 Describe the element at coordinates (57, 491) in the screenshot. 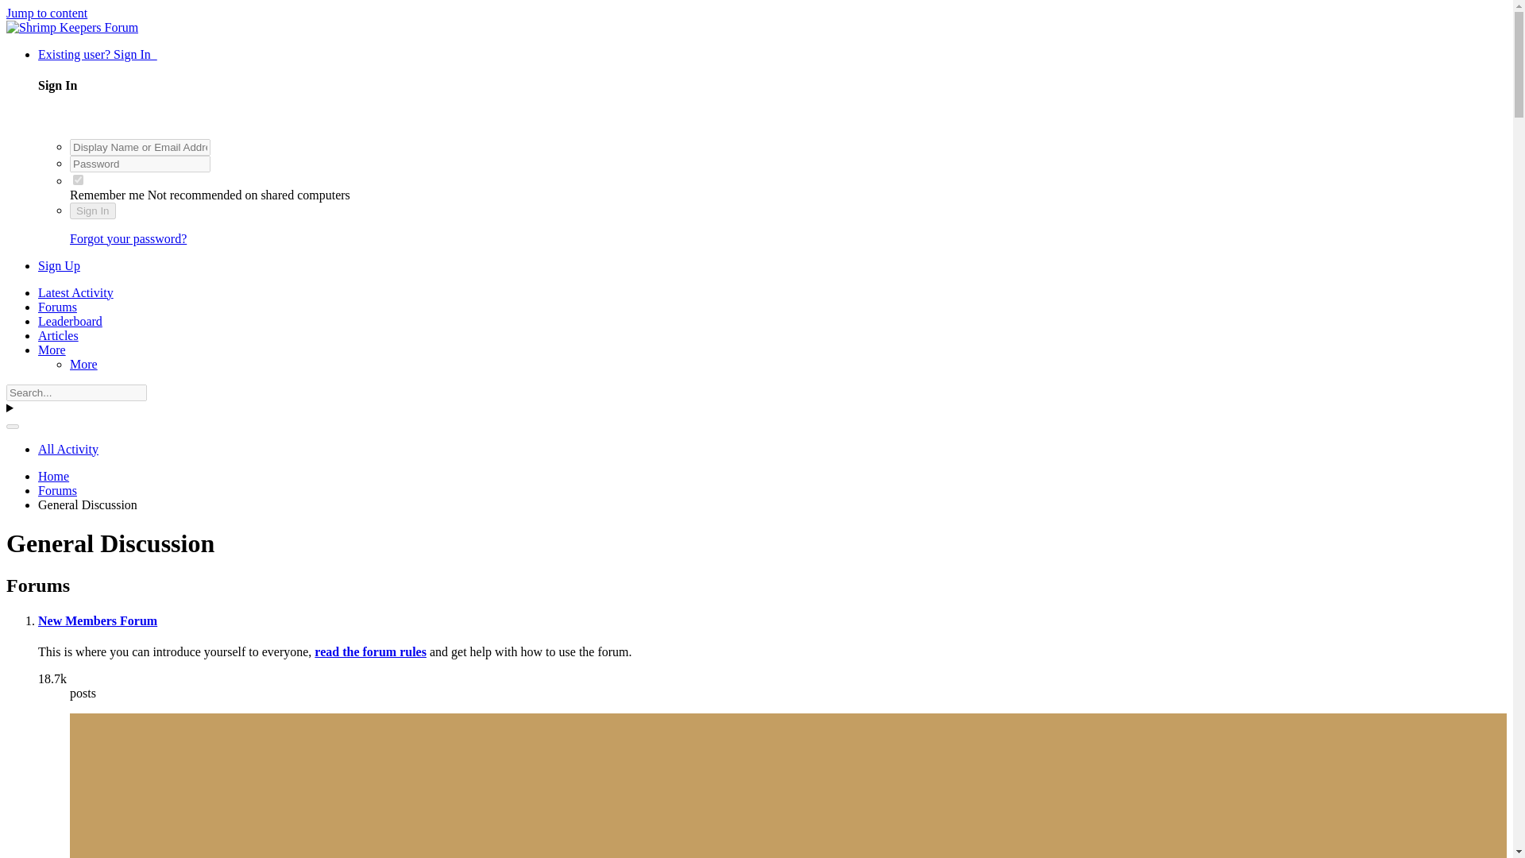

I see `Forums` at that location.